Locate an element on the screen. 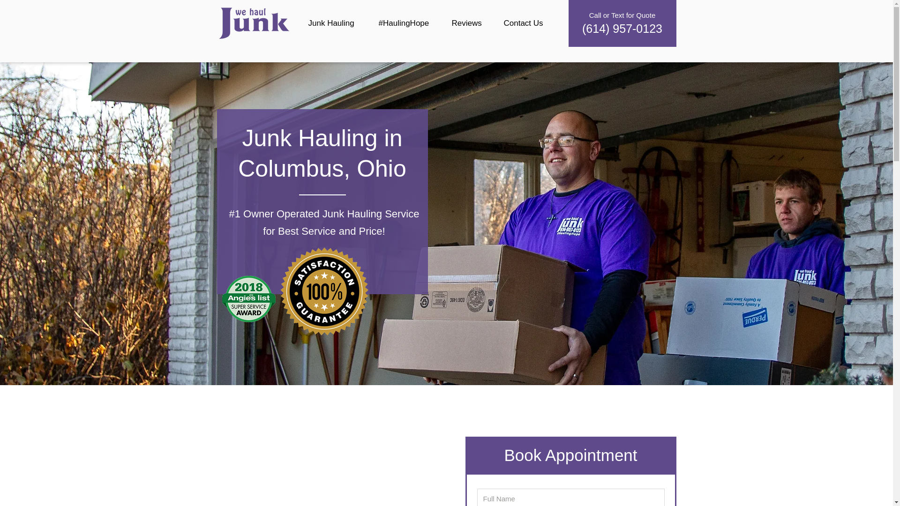  Reviews is located at coordinates (471, 23).